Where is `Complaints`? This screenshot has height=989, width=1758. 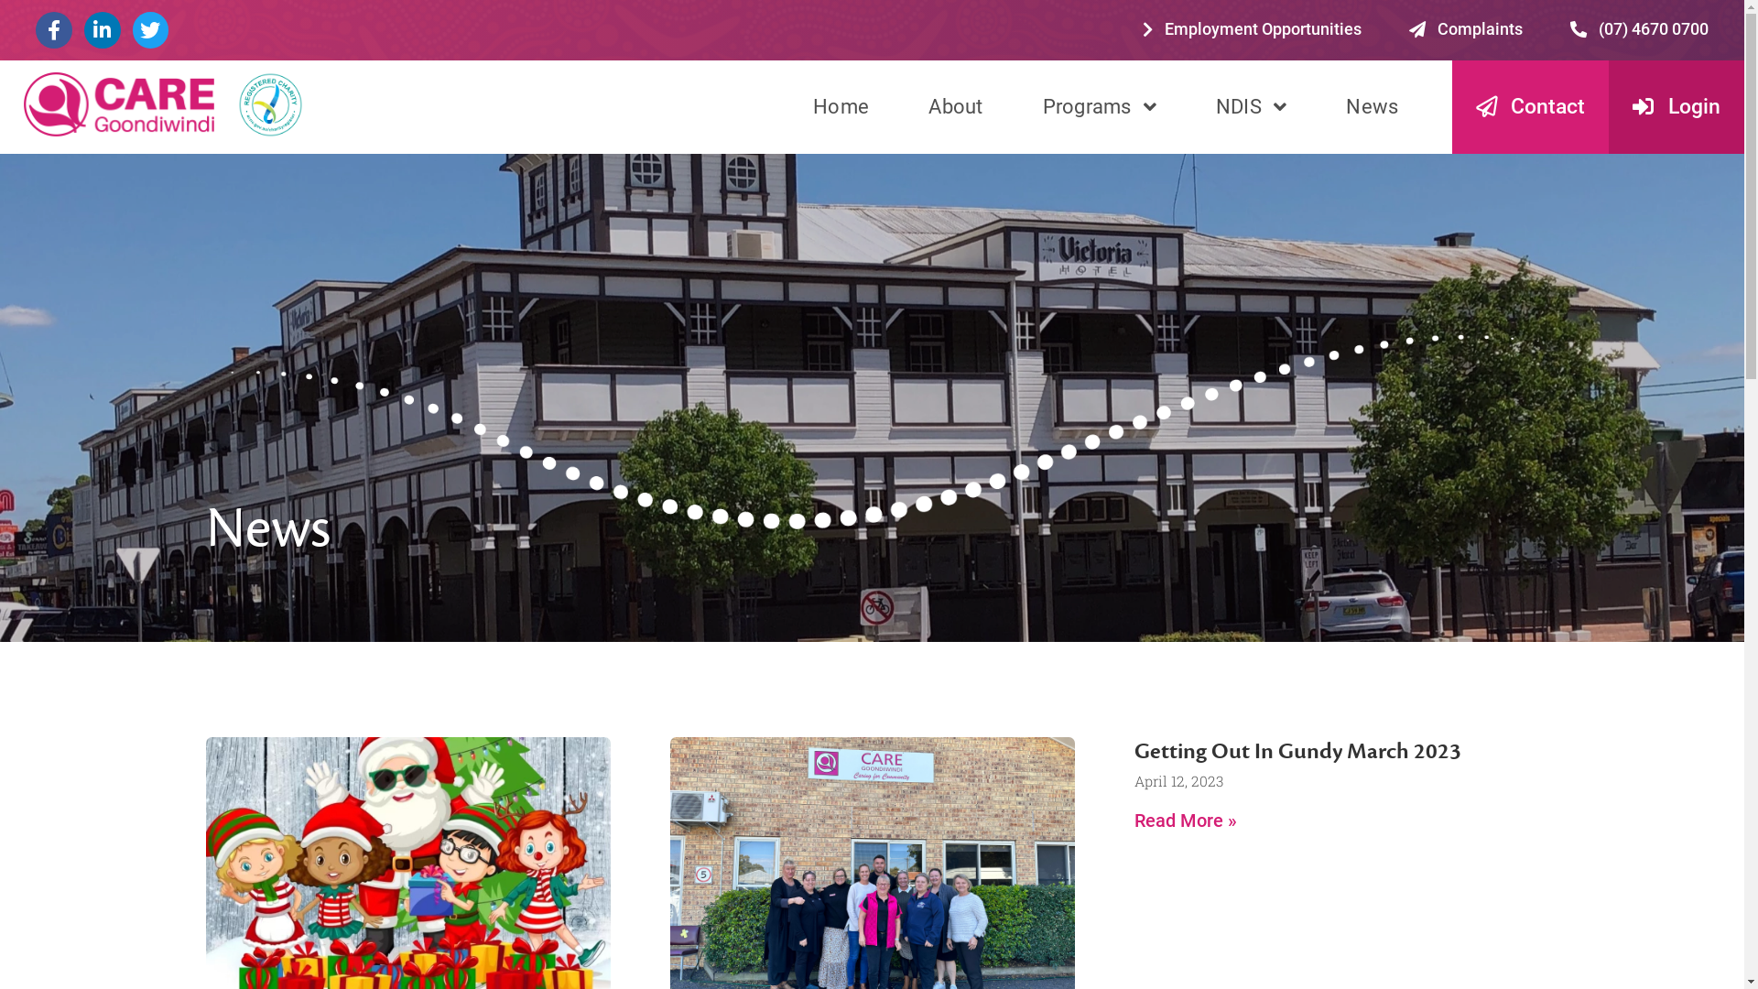 Complaints is located at coordinates (1128, 24).